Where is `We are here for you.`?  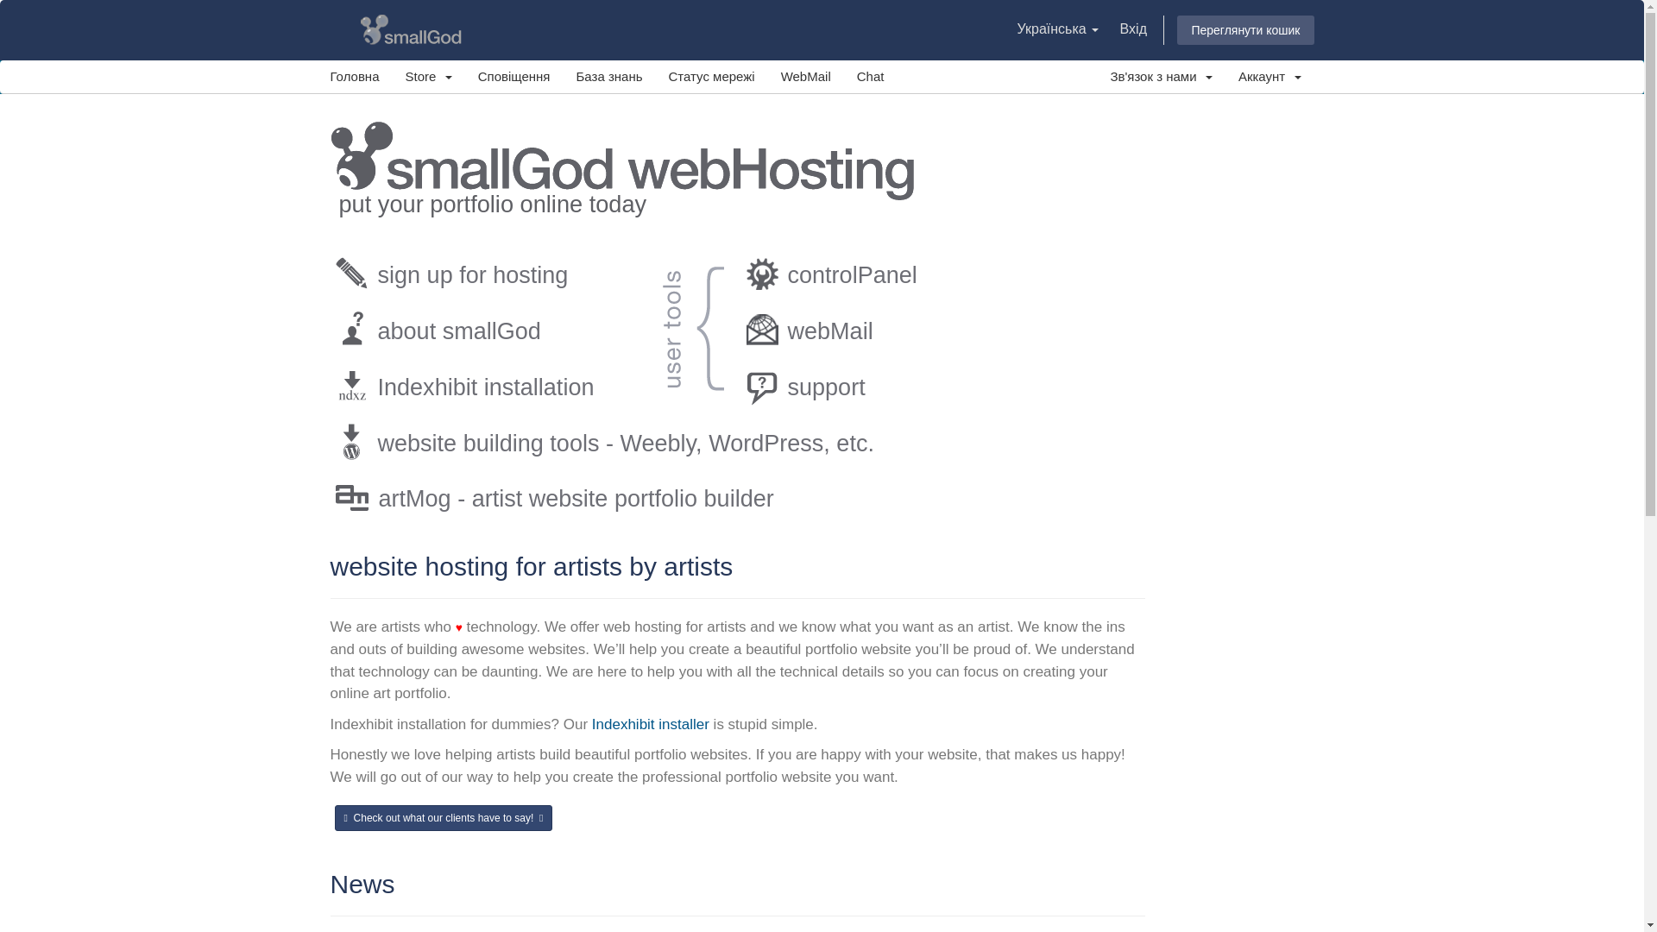
We are here for you. is located at coordinates (891, 385).